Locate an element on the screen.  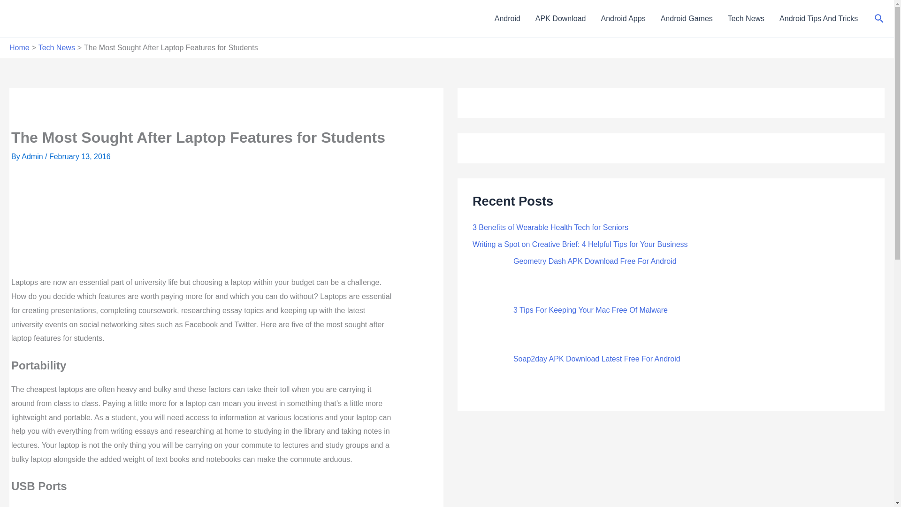
Admin is located at coordinates (33, 157).